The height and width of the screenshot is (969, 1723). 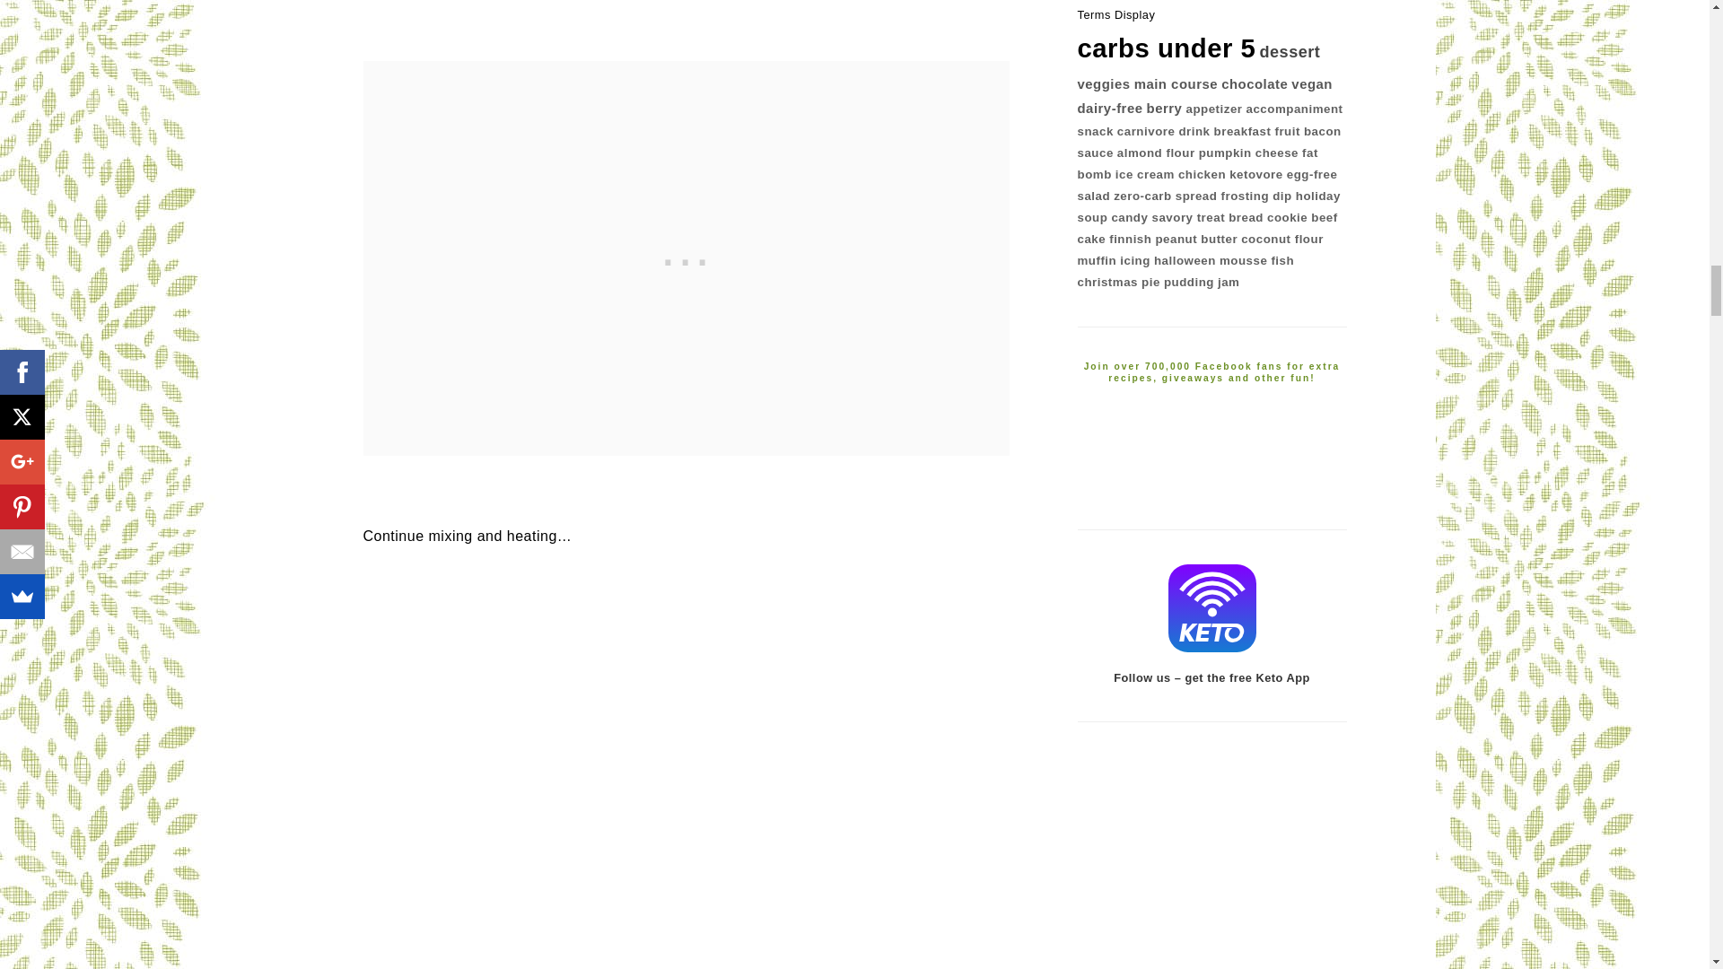 I want to click on 155 topics, so click(x=1289, y=52).